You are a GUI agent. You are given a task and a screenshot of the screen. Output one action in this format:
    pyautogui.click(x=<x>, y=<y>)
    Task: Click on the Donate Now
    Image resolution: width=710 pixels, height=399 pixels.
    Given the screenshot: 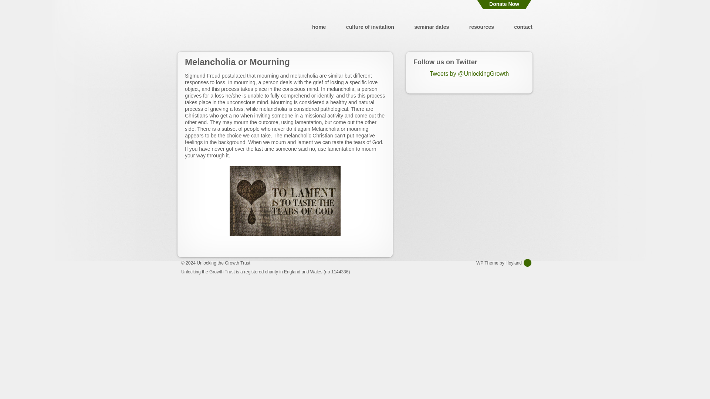 What is the action you would take?
    pyautogui.click(x=504, y=4)
    